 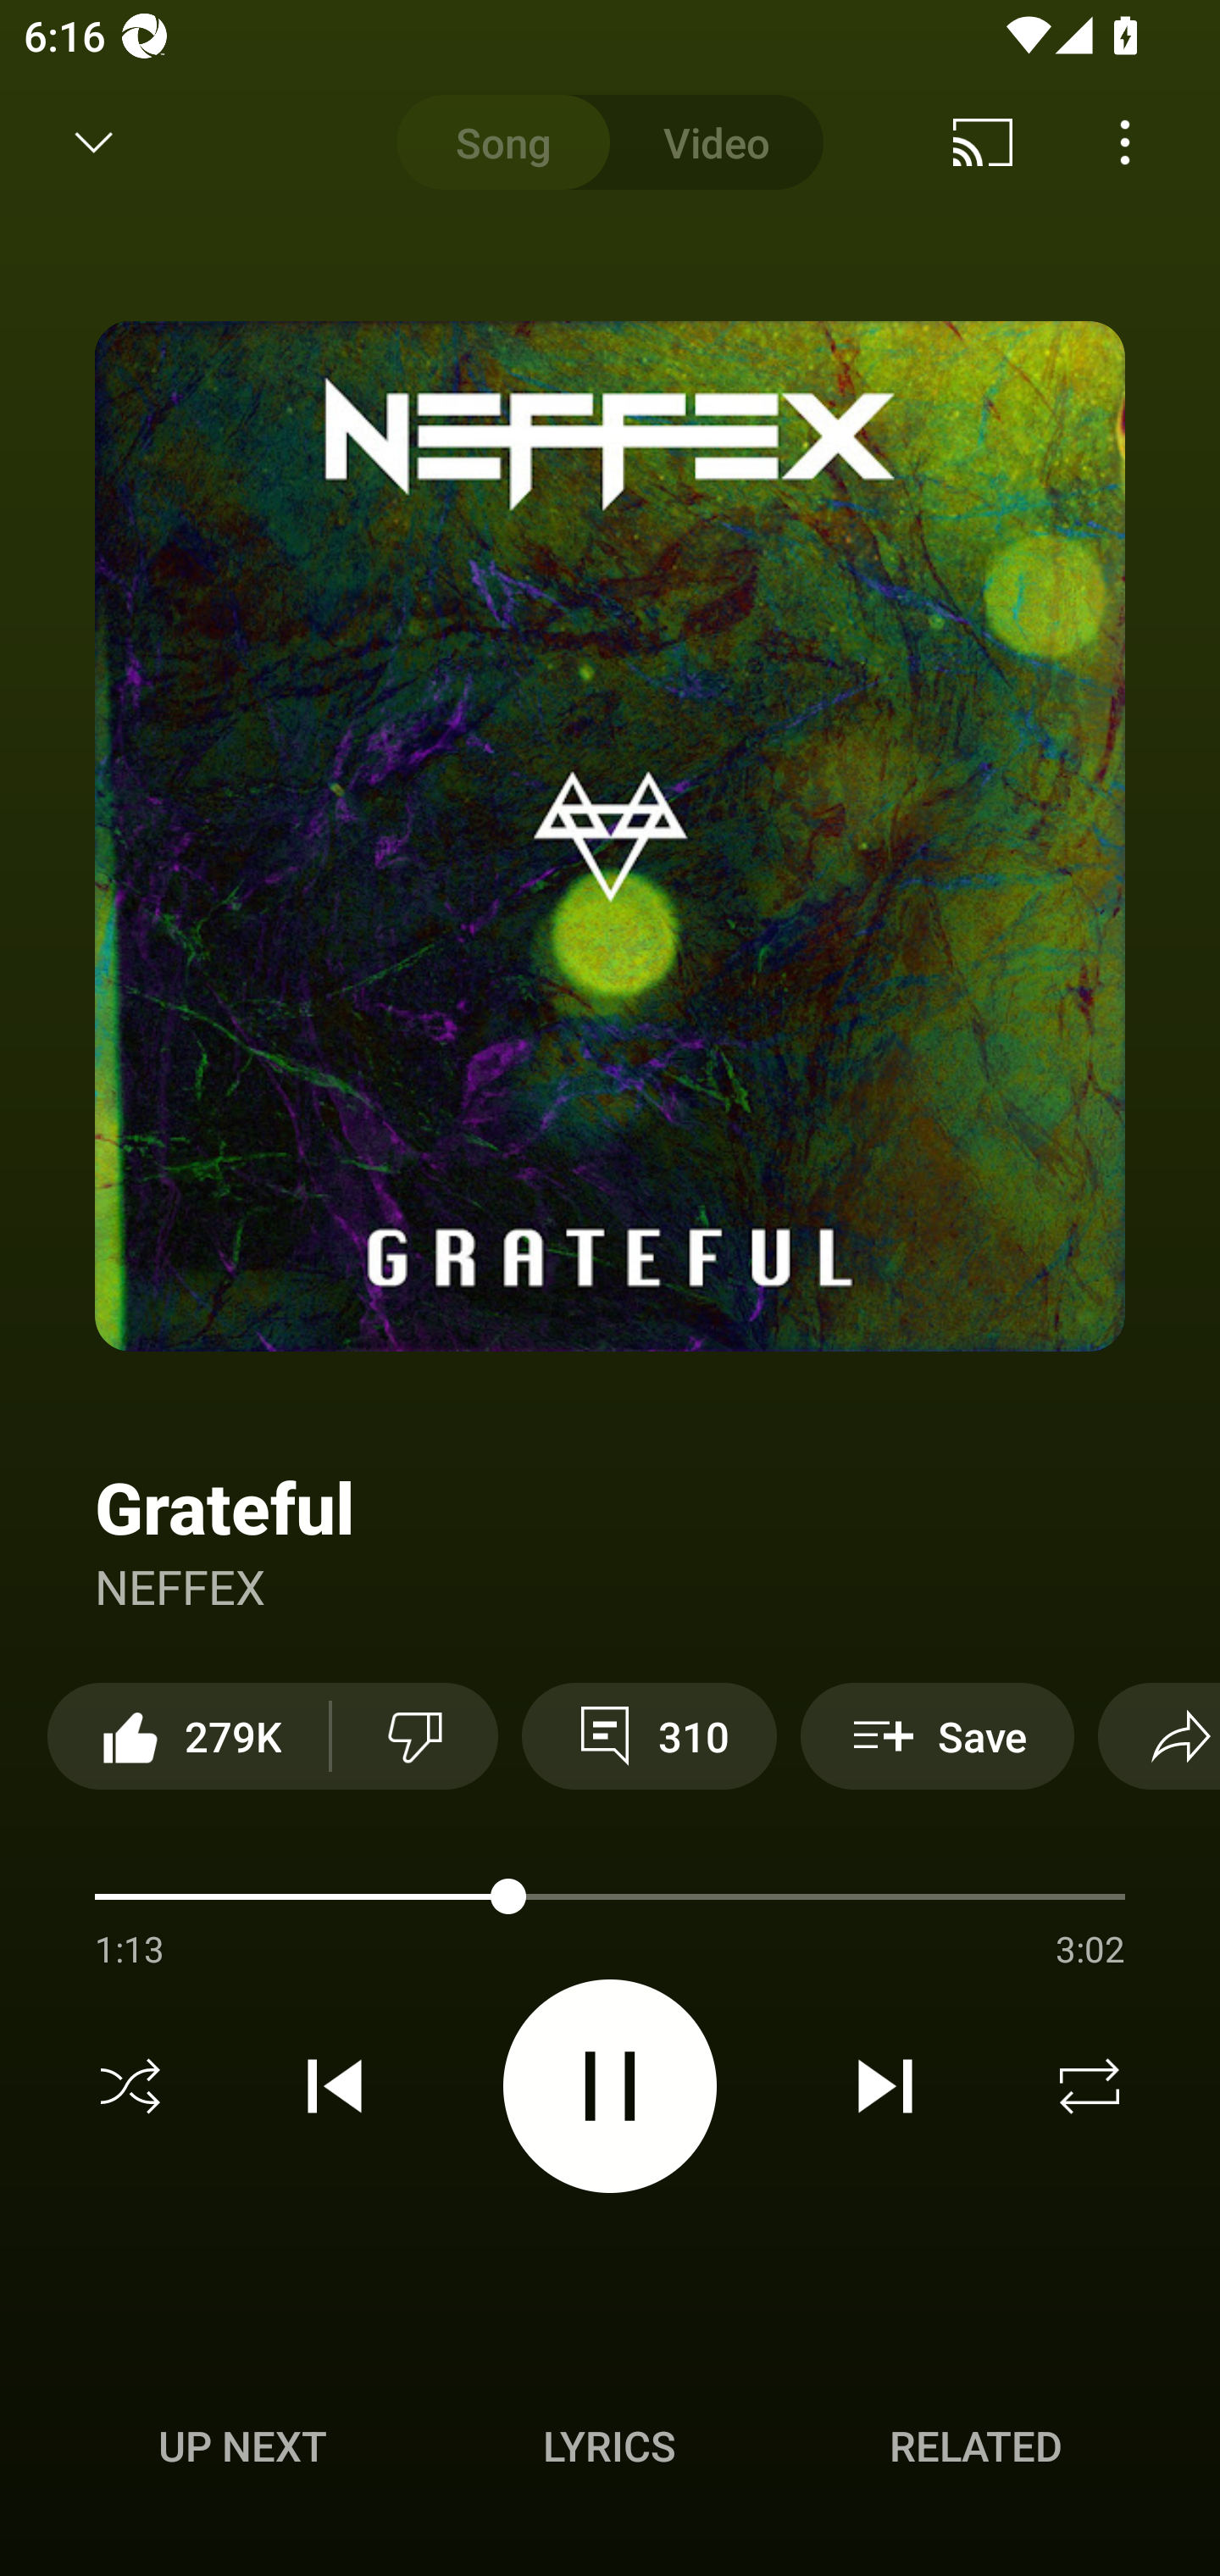 I want to click on Lyrics LYRICS, so click(x=609, y=2446).